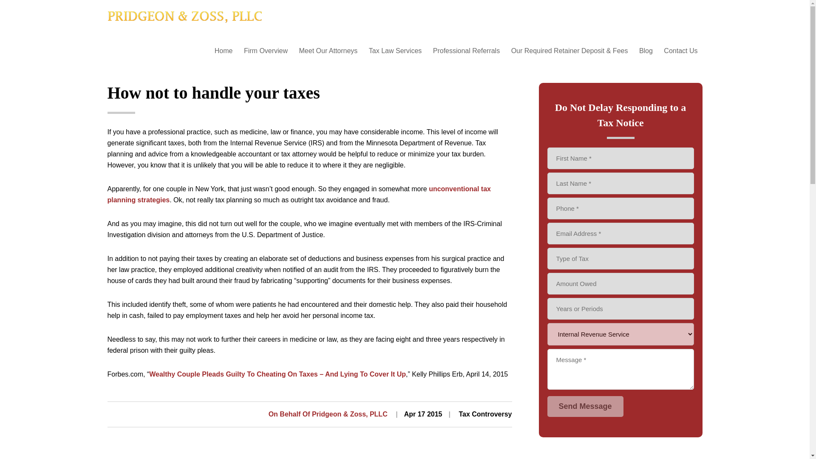  Describe the element at coordinates (116, 42) in the screenshot. I see `Home` at that location.